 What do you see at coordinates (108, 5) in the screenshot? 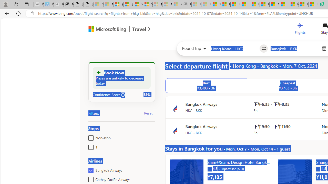
I see `Microsoft Services Agreement - Sleeping` at bounding box center [108, 5].